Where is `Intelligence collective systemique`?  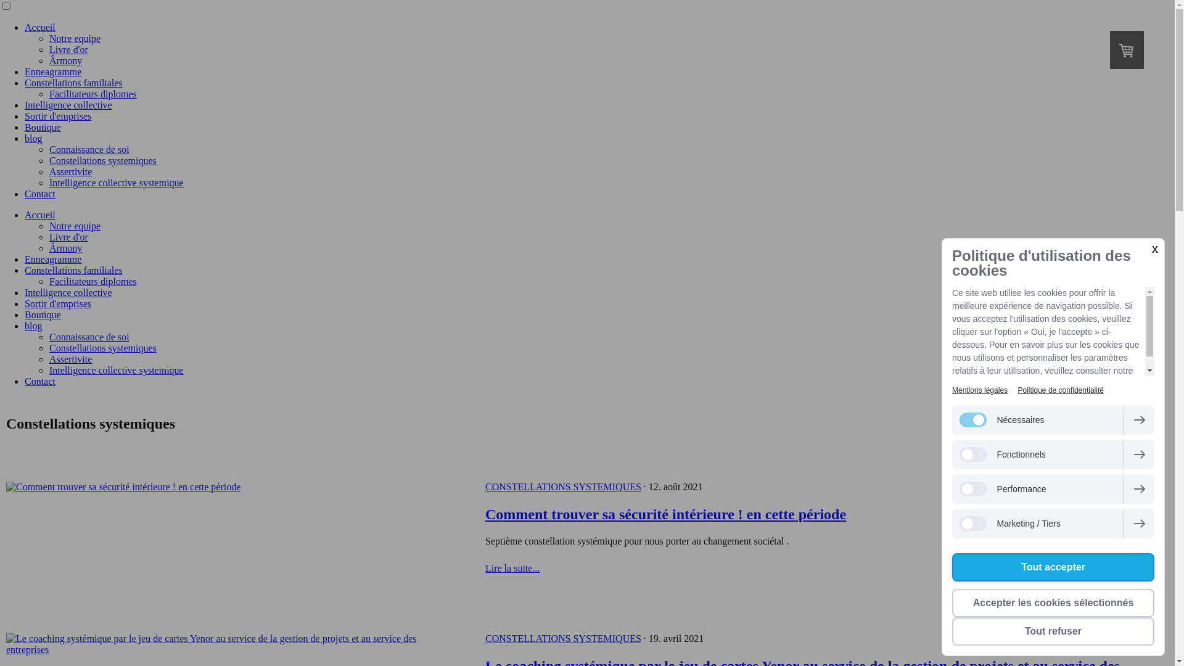 Intelligence collective systemique is located at coordinates (117, 370).